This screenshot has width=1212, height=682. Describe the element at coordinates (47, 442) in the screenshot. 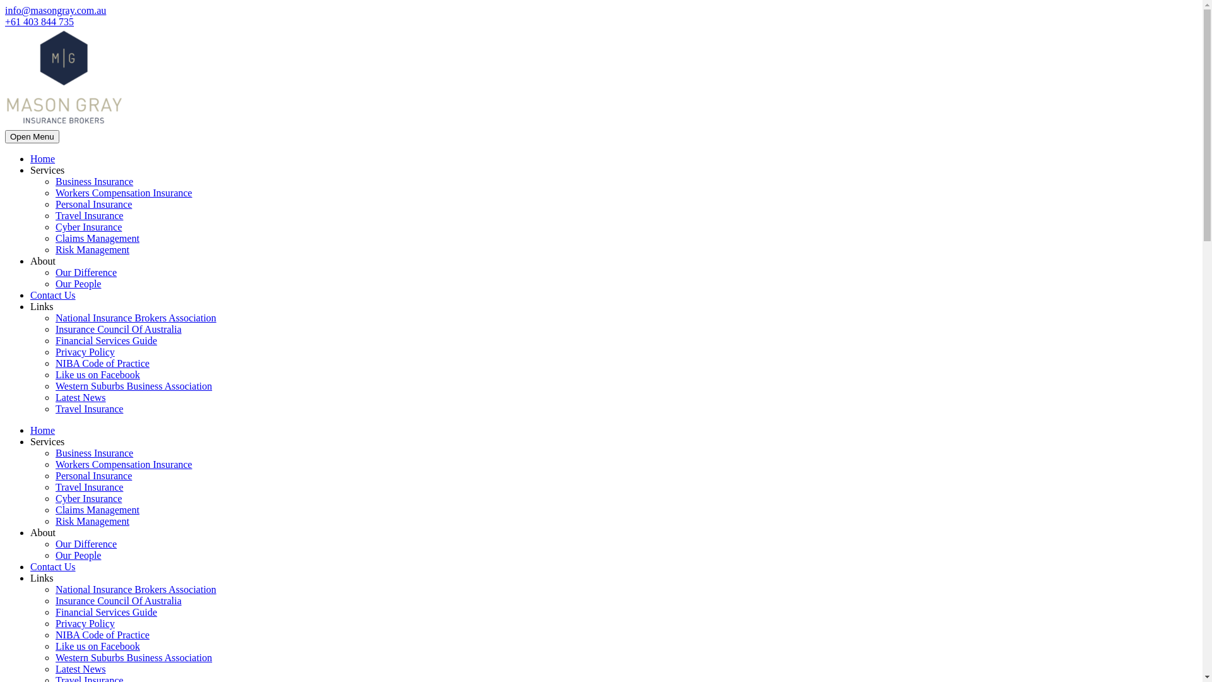

I see `Services` at that location.